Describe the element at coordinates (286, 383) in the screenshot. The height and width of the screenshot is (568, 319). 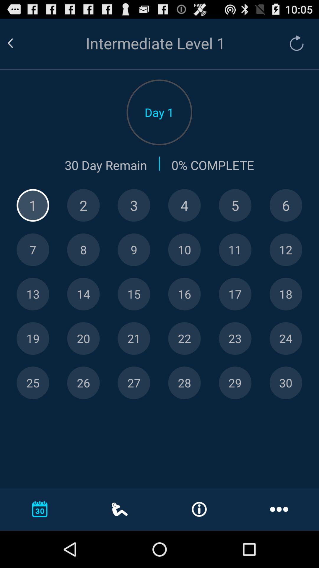
I see `choose day 30` at that location.